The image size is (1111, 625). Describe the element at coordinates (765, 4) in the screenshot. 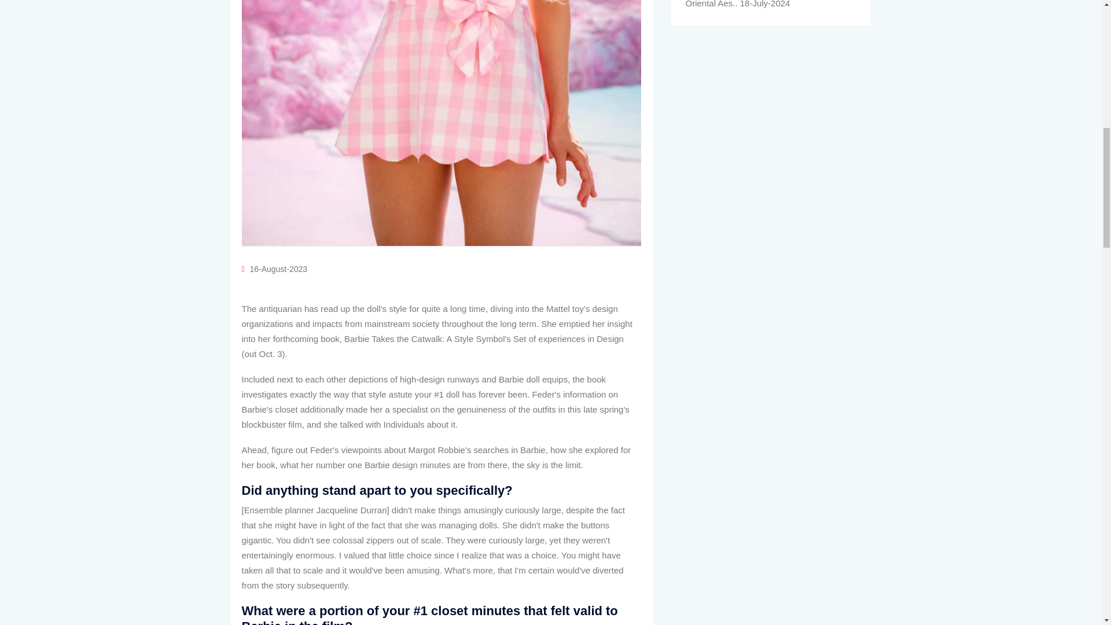

I see `Aggressive Beauty Brand, QIANYA Leads Oriental Aes..` at that location.